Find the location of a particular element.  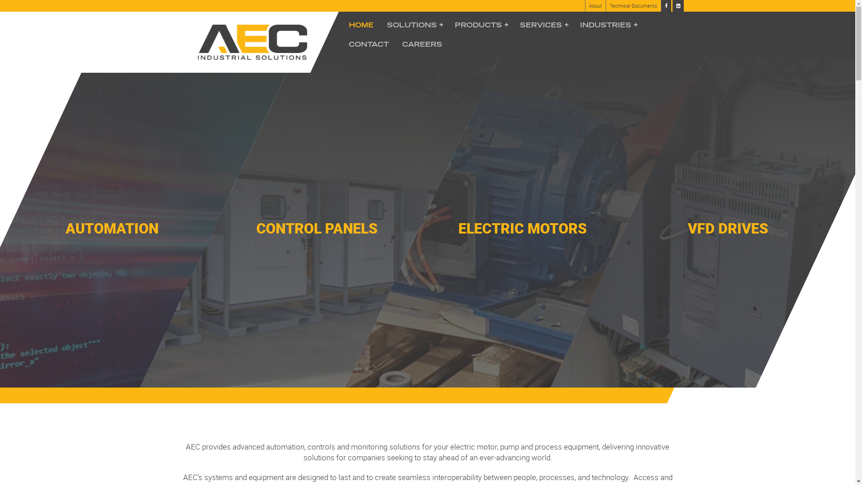

SERVICES is located at coordinates (543, 25).